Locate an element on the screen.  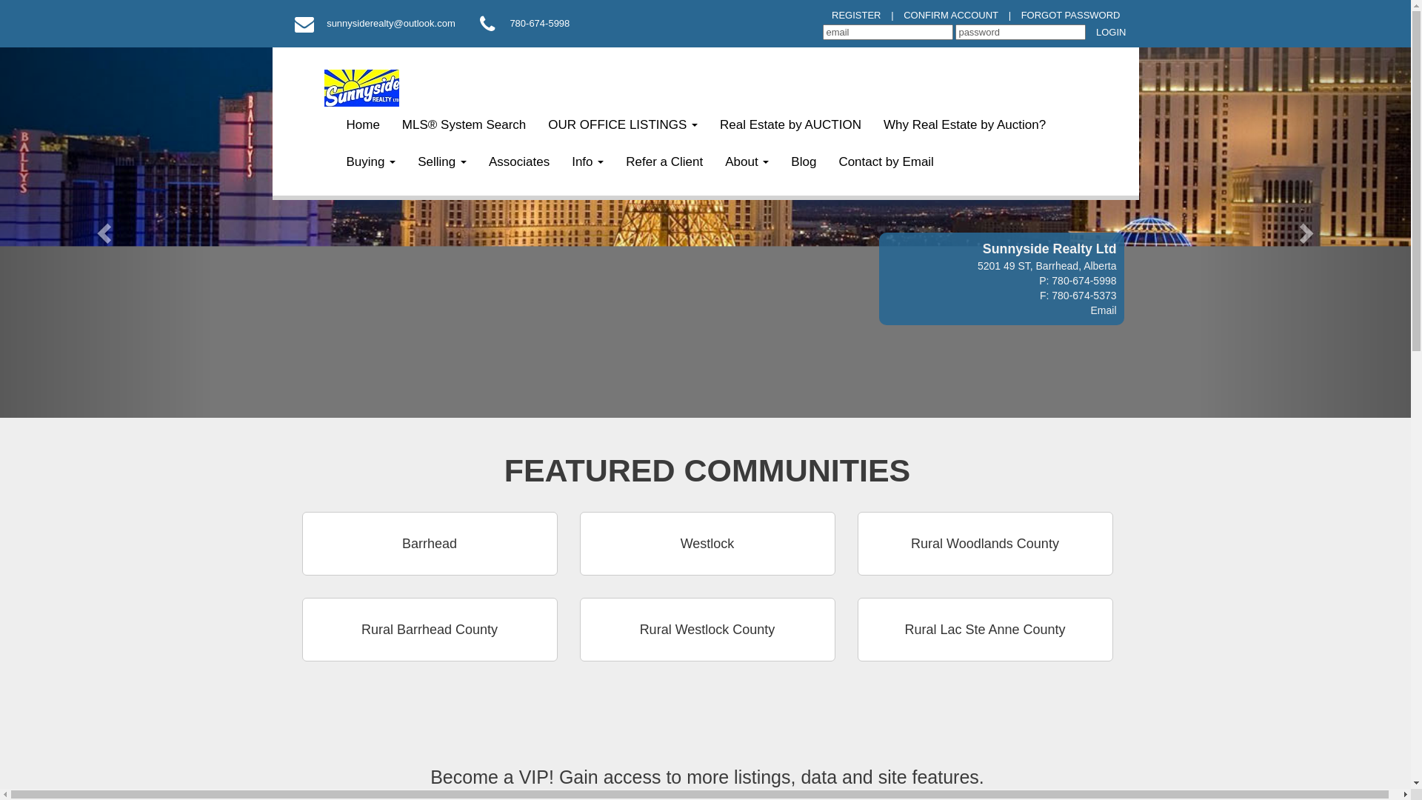
Contact by Email is located at coordinates (886, 162).